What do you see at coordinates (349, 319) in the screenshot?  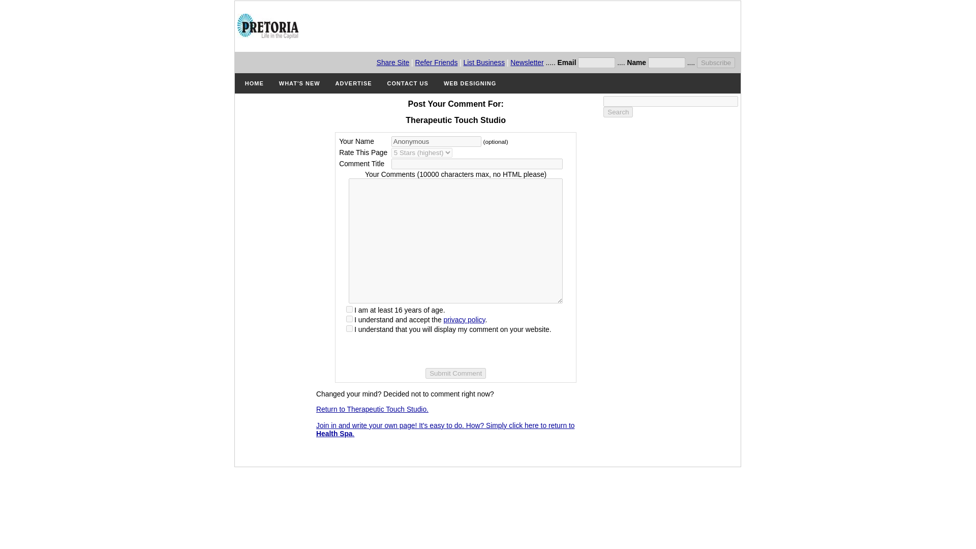 I see `1` at bounding box center [349, 319].